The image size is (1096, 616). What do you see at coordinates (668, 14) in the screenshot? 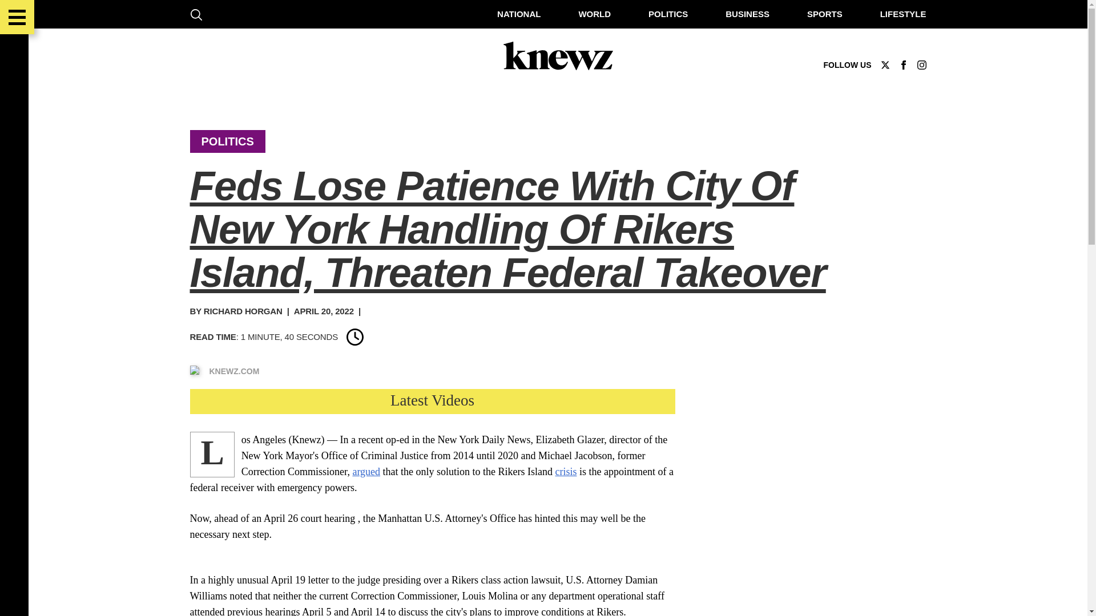
I see `POLITICS` at bounding box center [668, 14].